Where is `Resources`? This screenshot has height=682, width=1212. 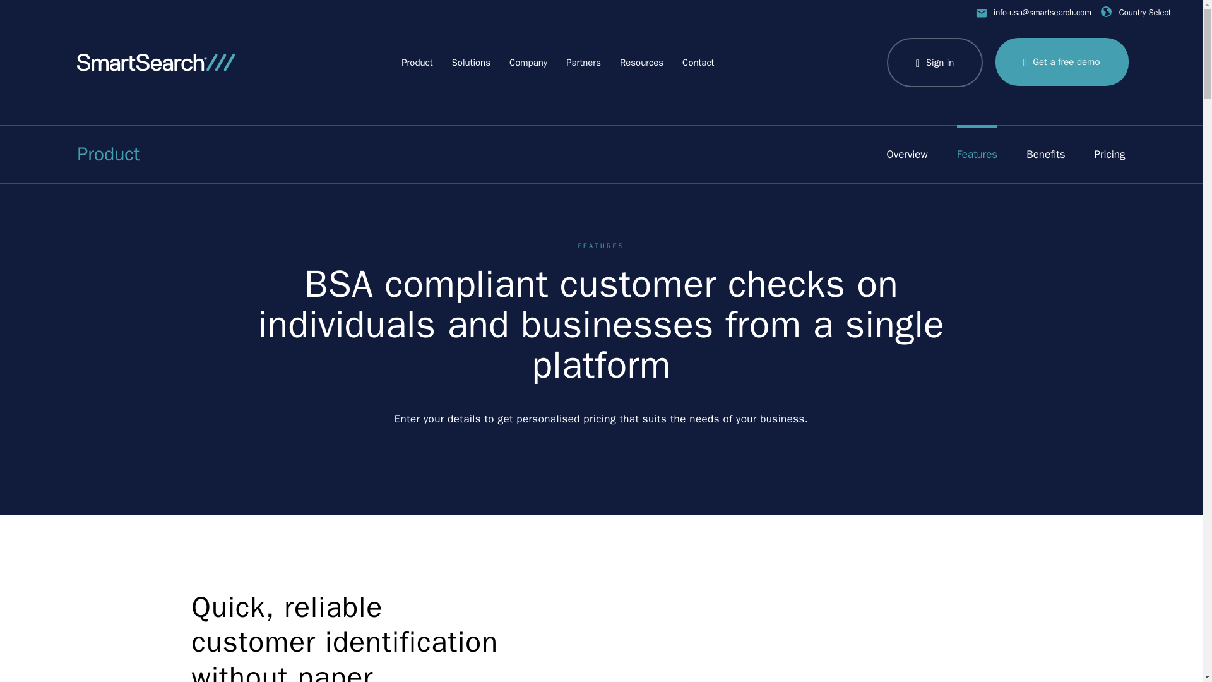
Resources is located at coordinates (641, 63).